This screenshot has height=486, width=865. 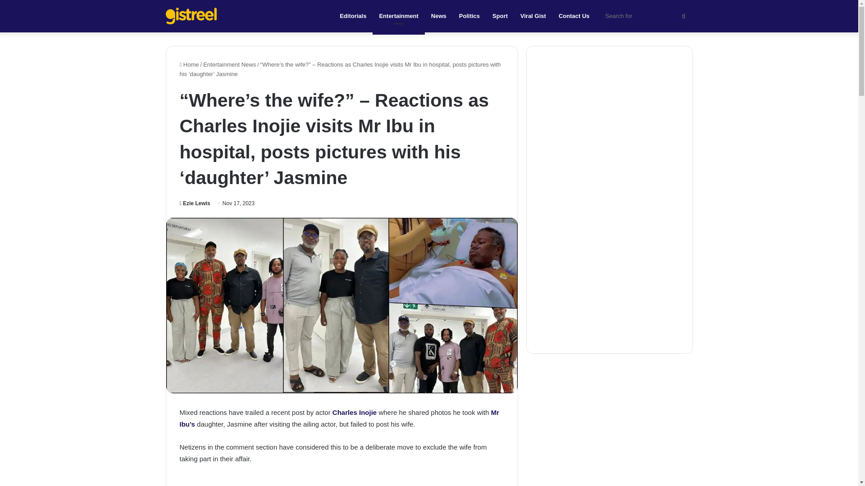 What do you see at coordinates (354, 412) in the screenshot?
I see `Charles Inojie` at bounding box center [354, 412].